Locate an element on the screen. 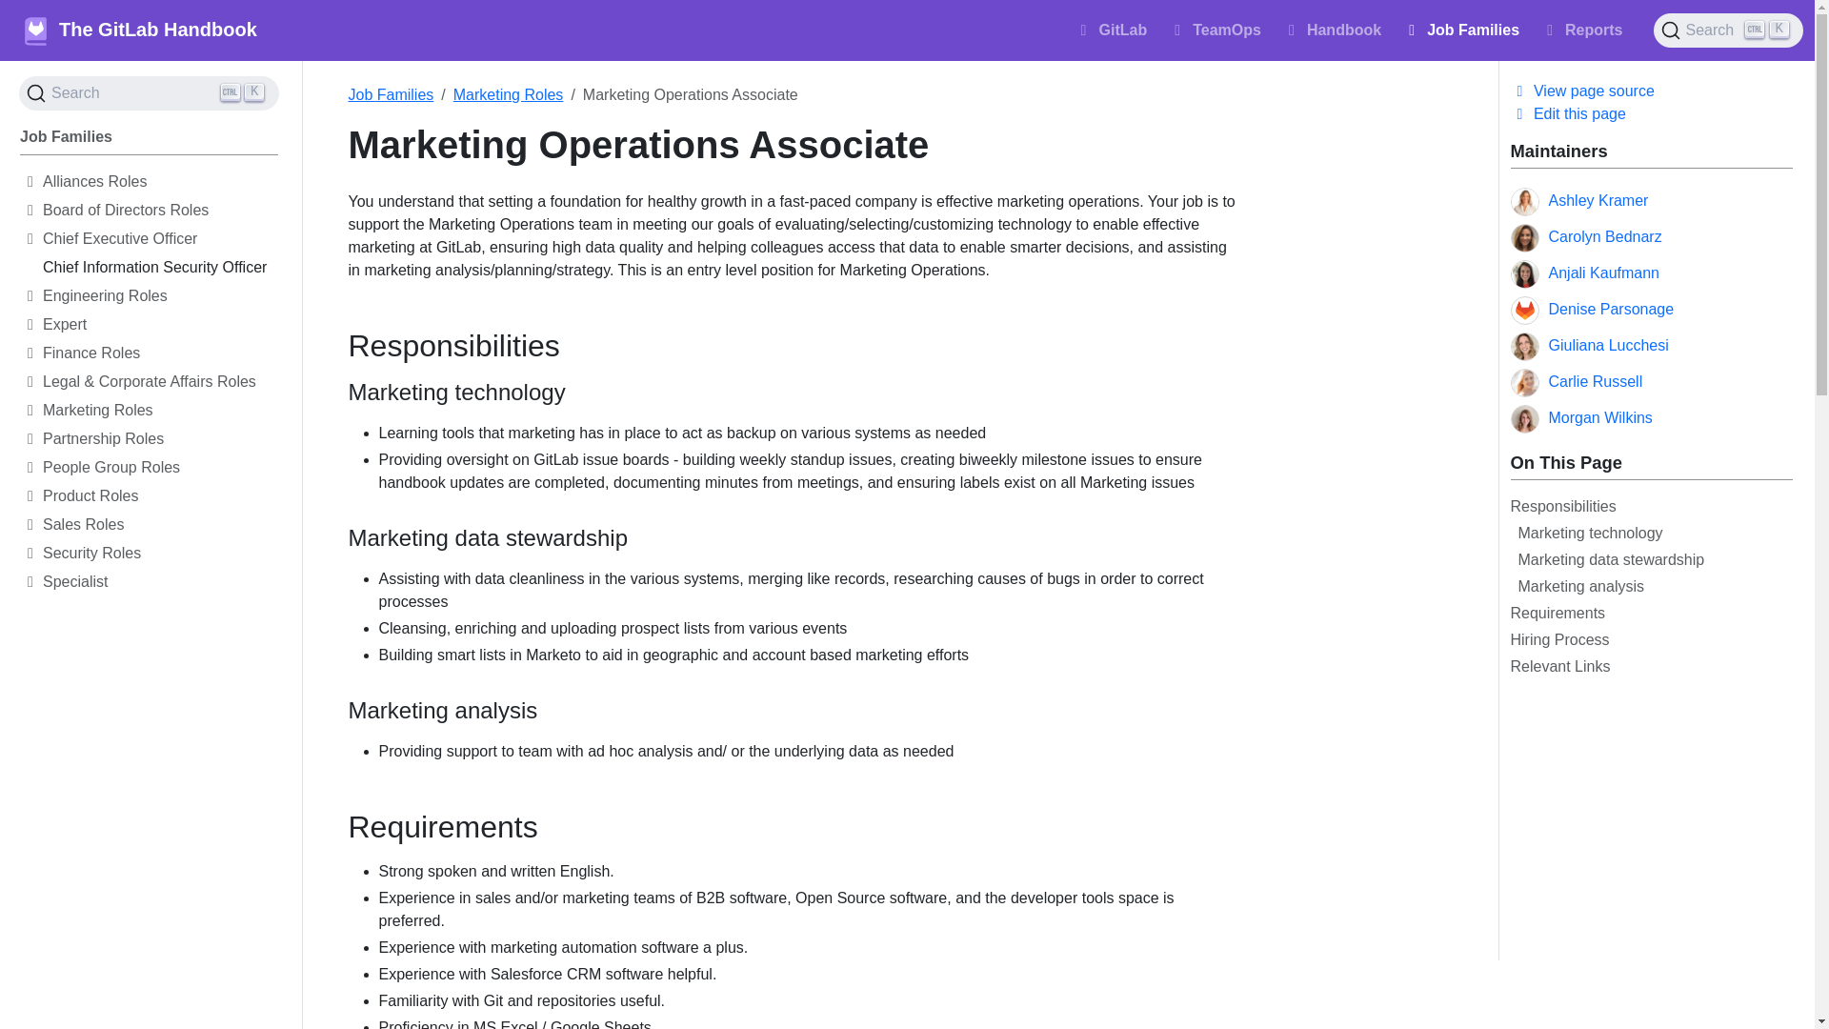 This screenshot has width=1829, height=1029. Job Families is located at coordinates (1353, 30).